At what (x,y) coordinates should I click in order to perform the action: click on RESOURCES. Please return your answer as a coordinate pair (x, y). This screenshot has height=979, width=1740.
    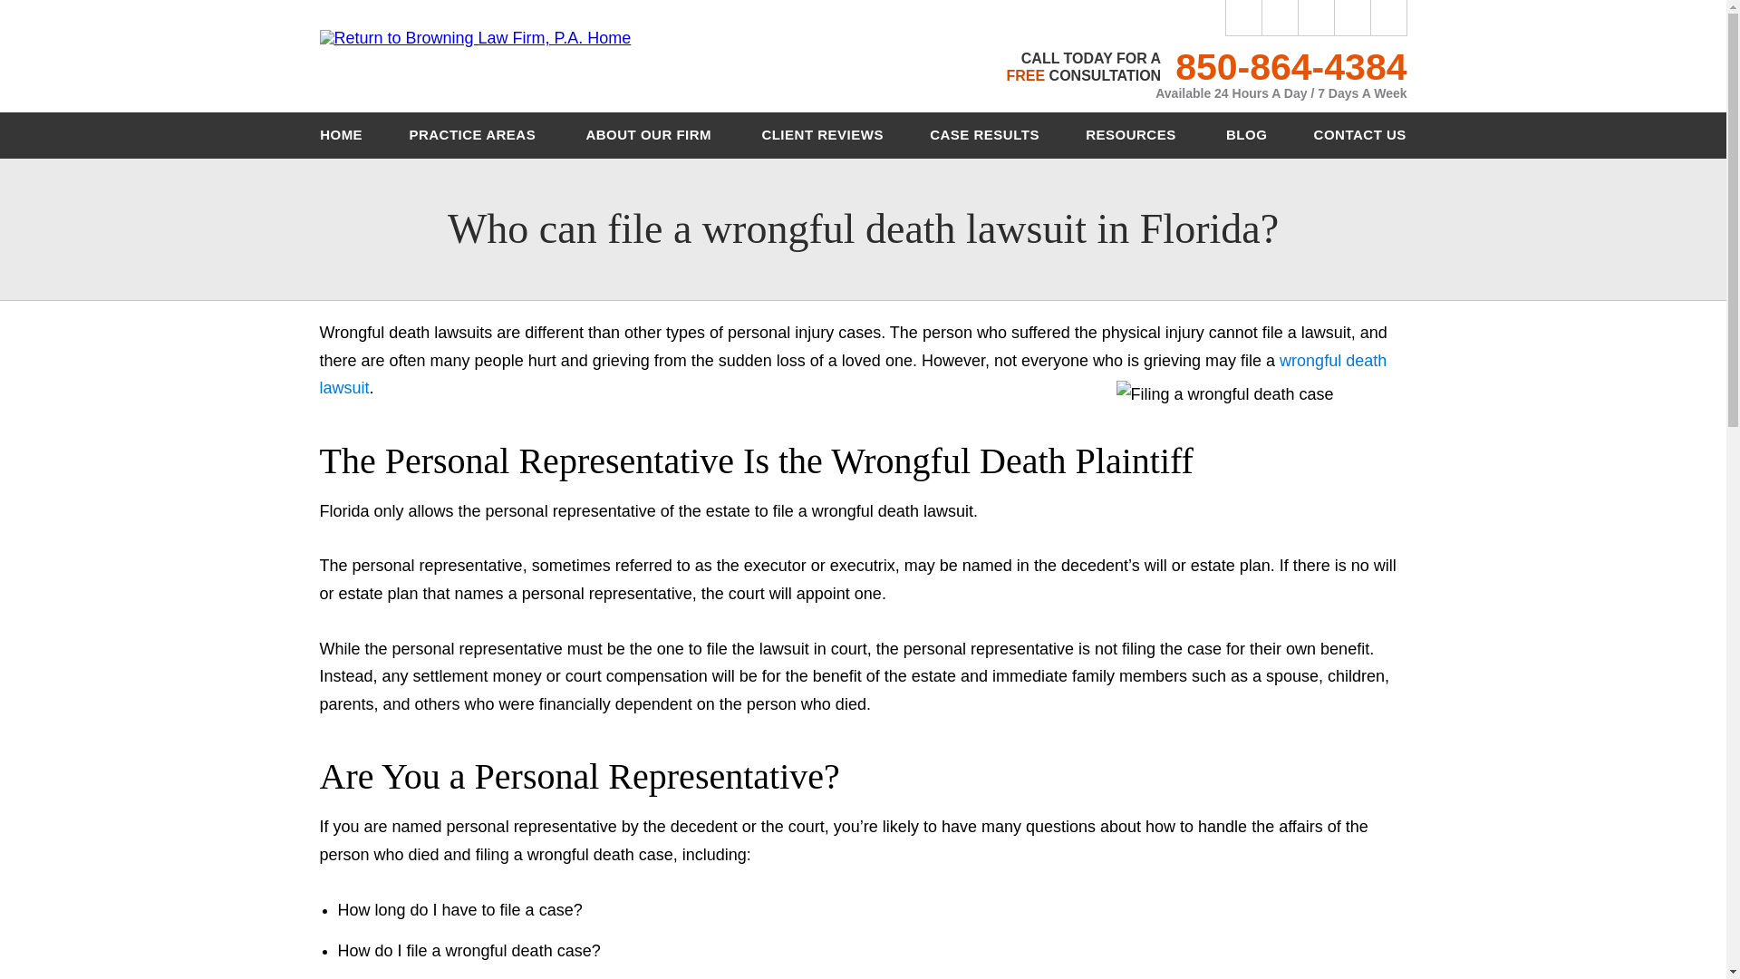
    Looking at the image, I should click on (1133, 135).